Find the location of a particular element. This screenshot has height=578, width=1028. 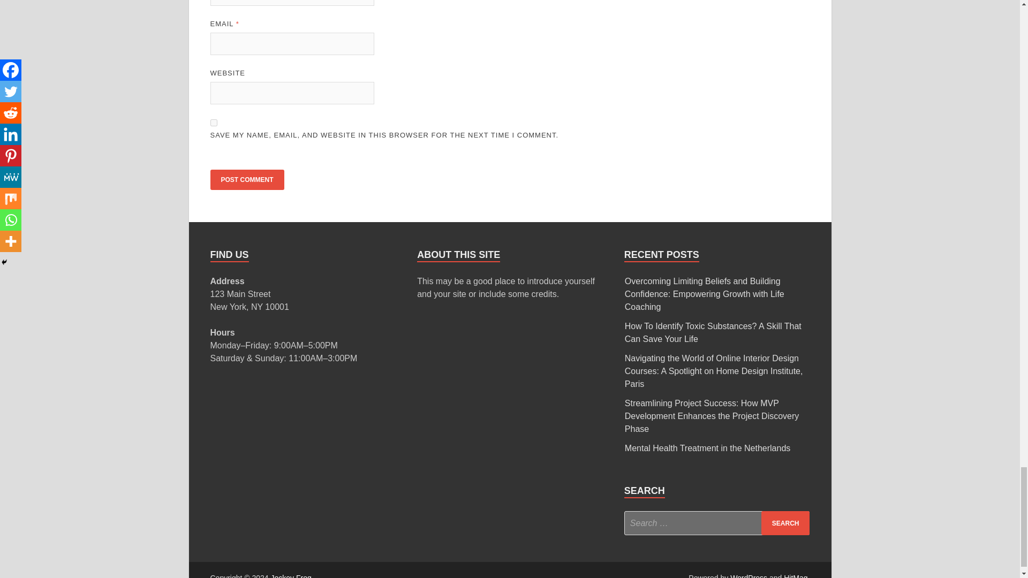

Search is located at coordinates (785, 523).